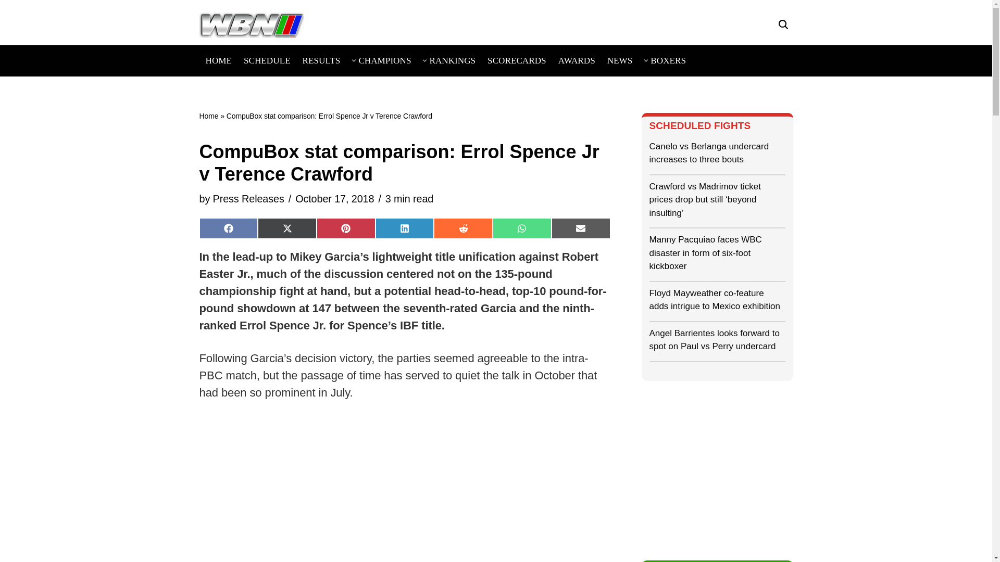 Image resolution: width=1000 pixels, height=562 pixels. What do you see at coordinates (668, 60) in the screenshot?
I see `BOXERS` at bounding box center [668, 60].